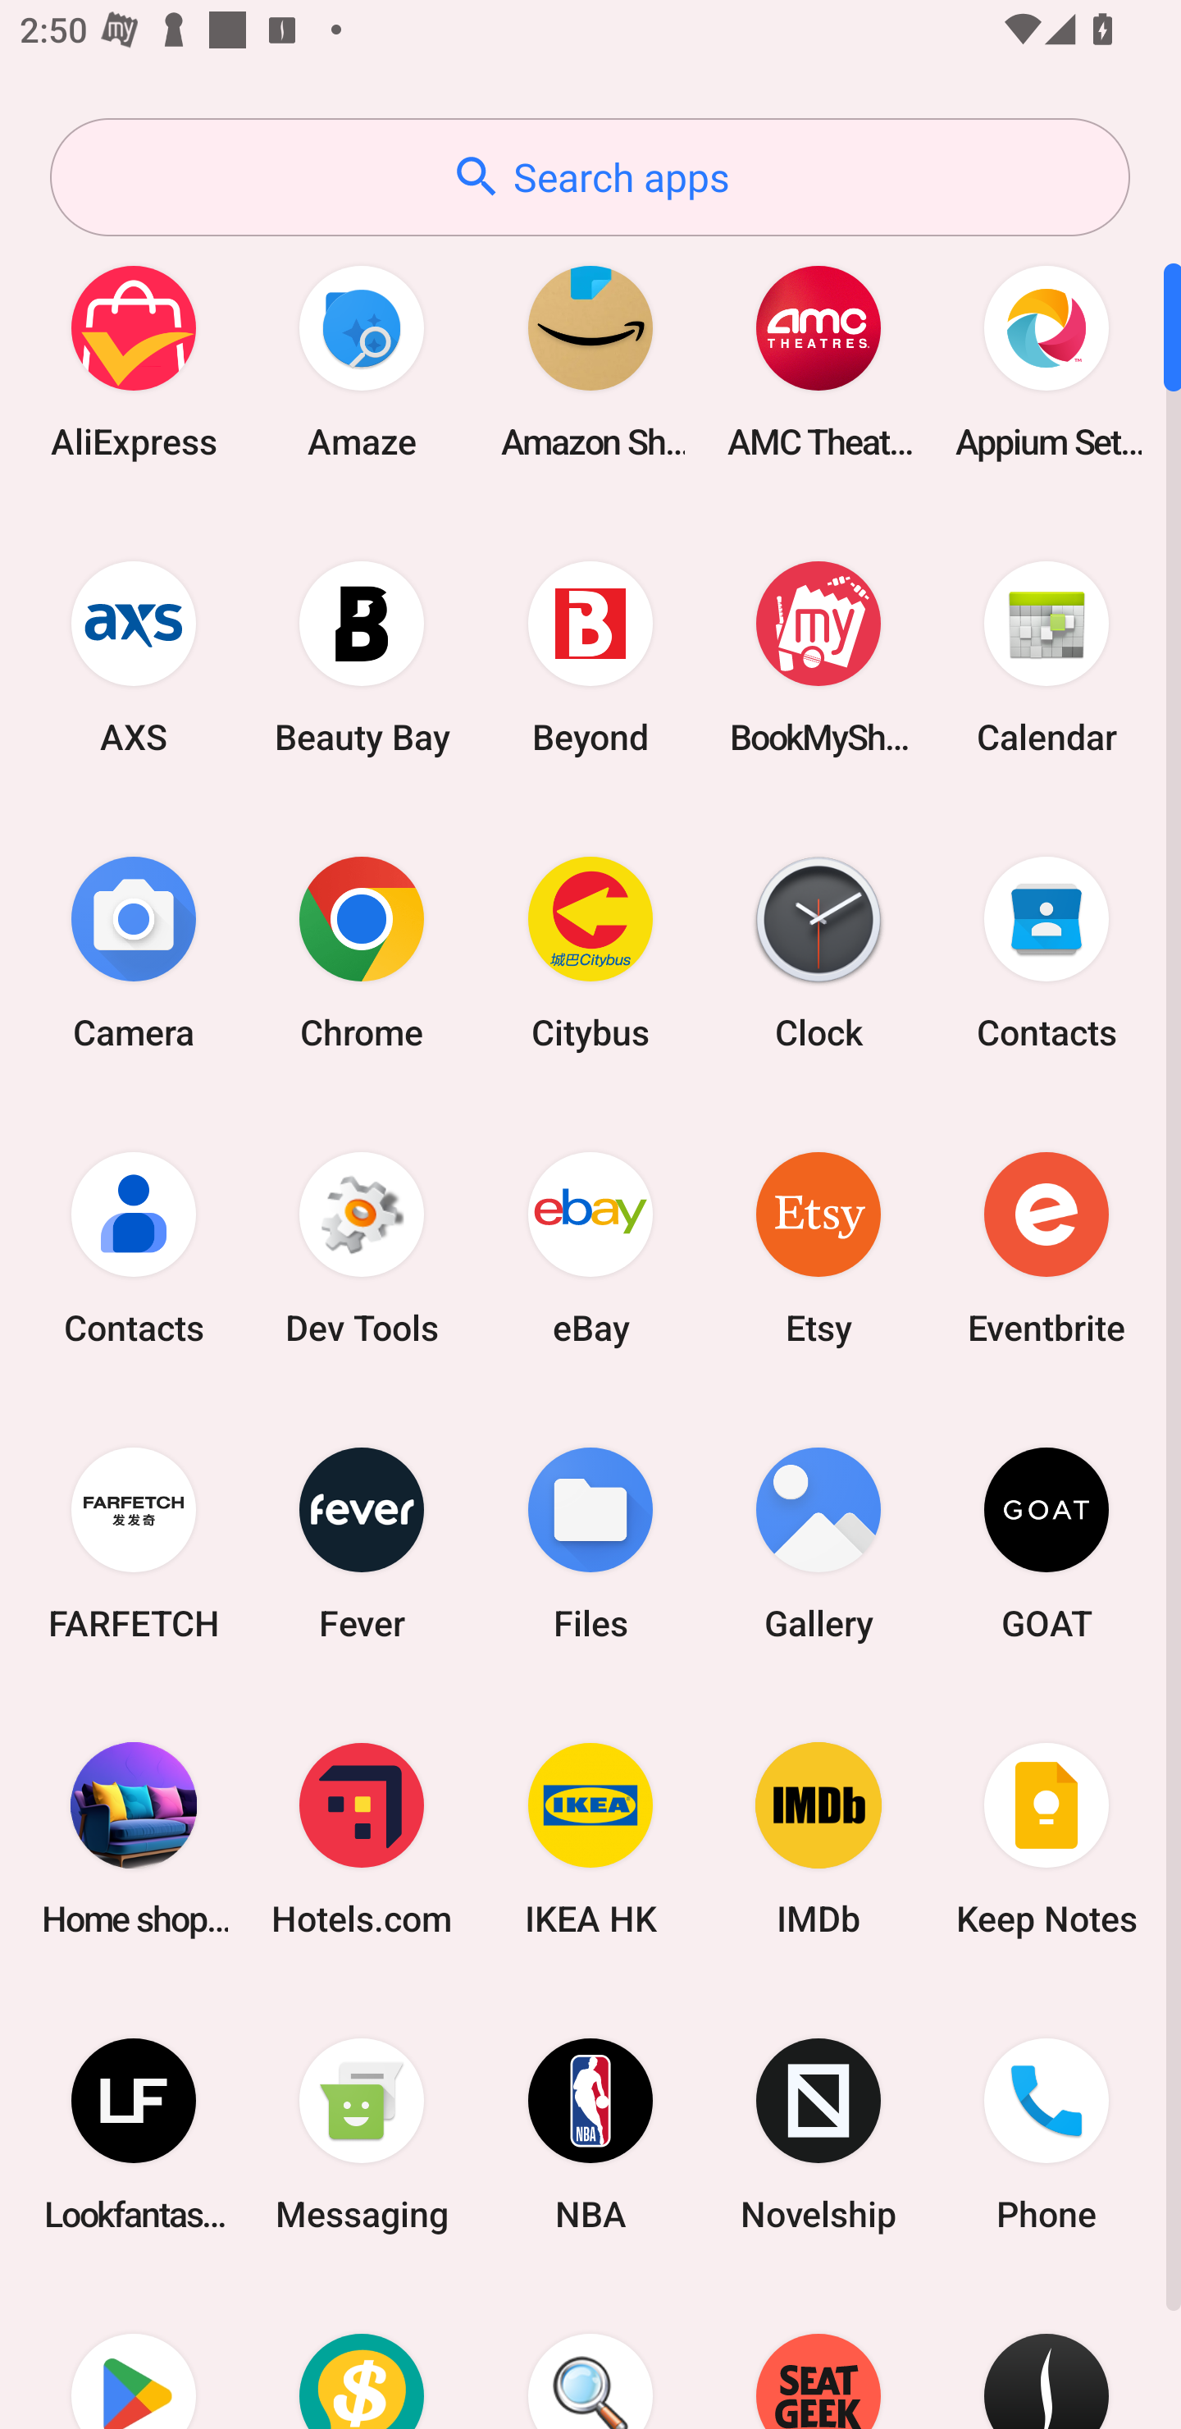  I want to click on Citybus, so click(590, 952).